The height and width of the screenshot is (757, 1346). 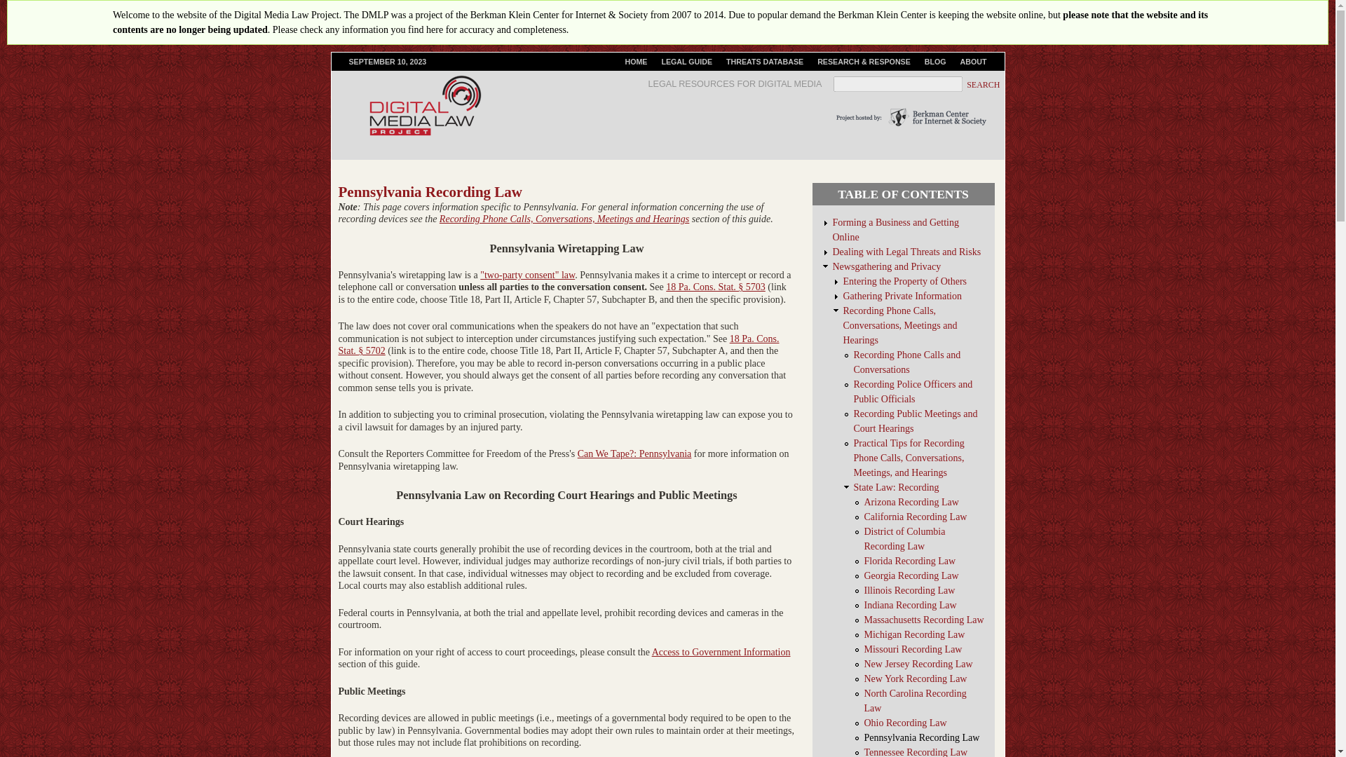 I want to click on CMLP legal threats database, so click(x=764, y=62).